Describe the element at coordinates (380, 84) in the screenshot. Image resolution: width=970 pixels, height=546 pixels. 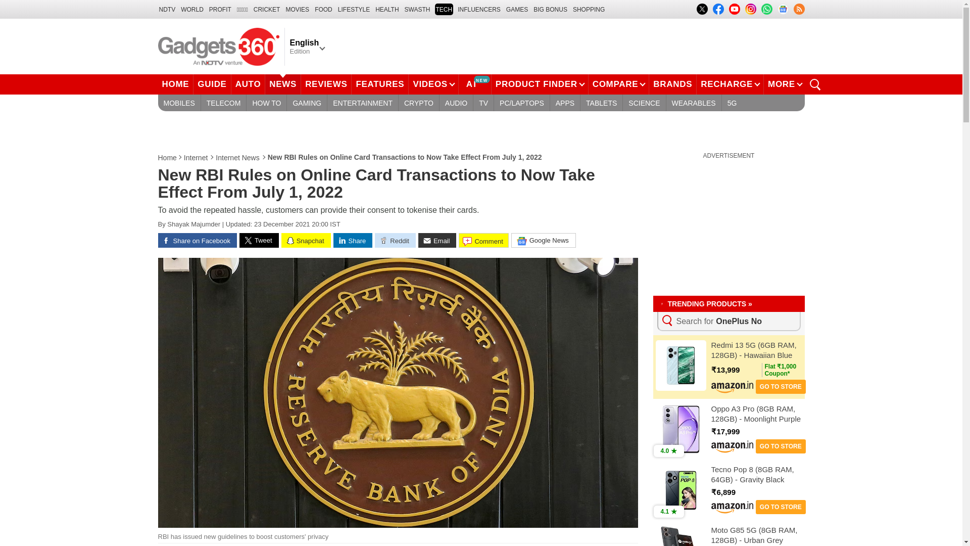
I see `FEATURES` at that location.